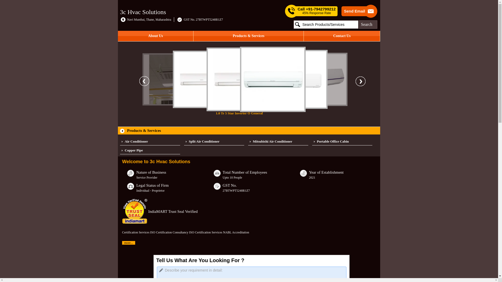 This screenshot has width=502, height=282. I want to click on 1.0 Tr 5 Star Inverter O General, so click(266, 81).